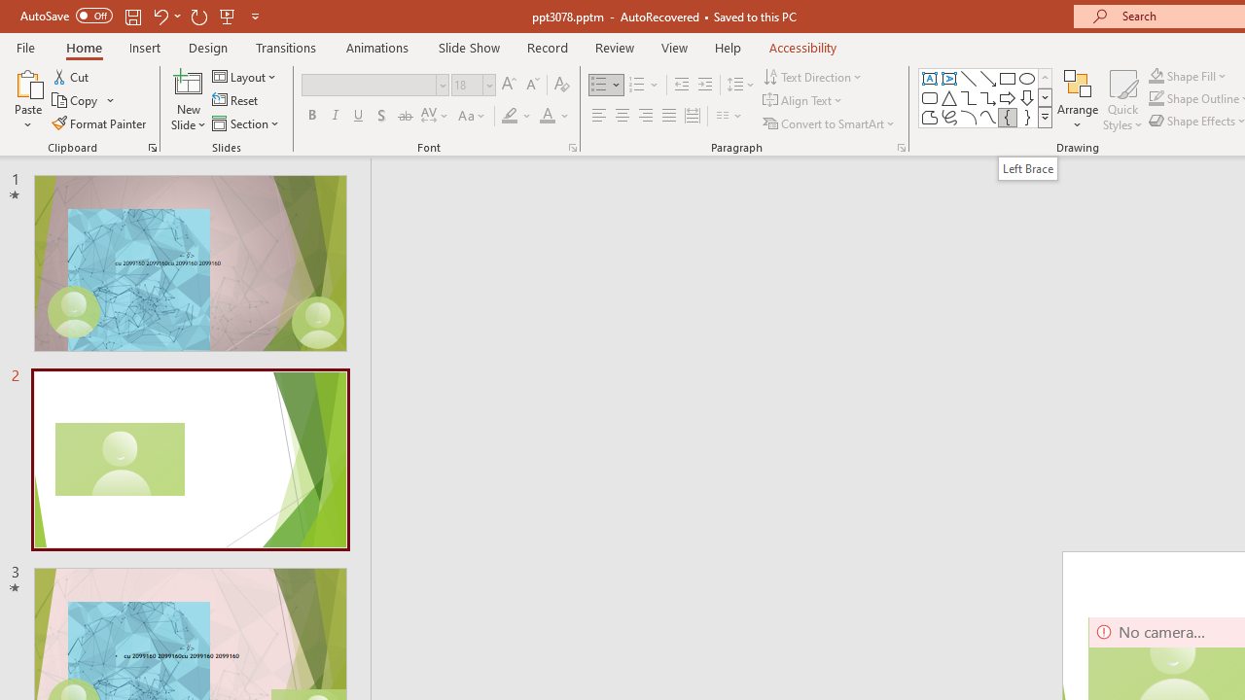 The height and width of the screenshot is (700, 1245). I want to click on Slide, so click(190, 460).